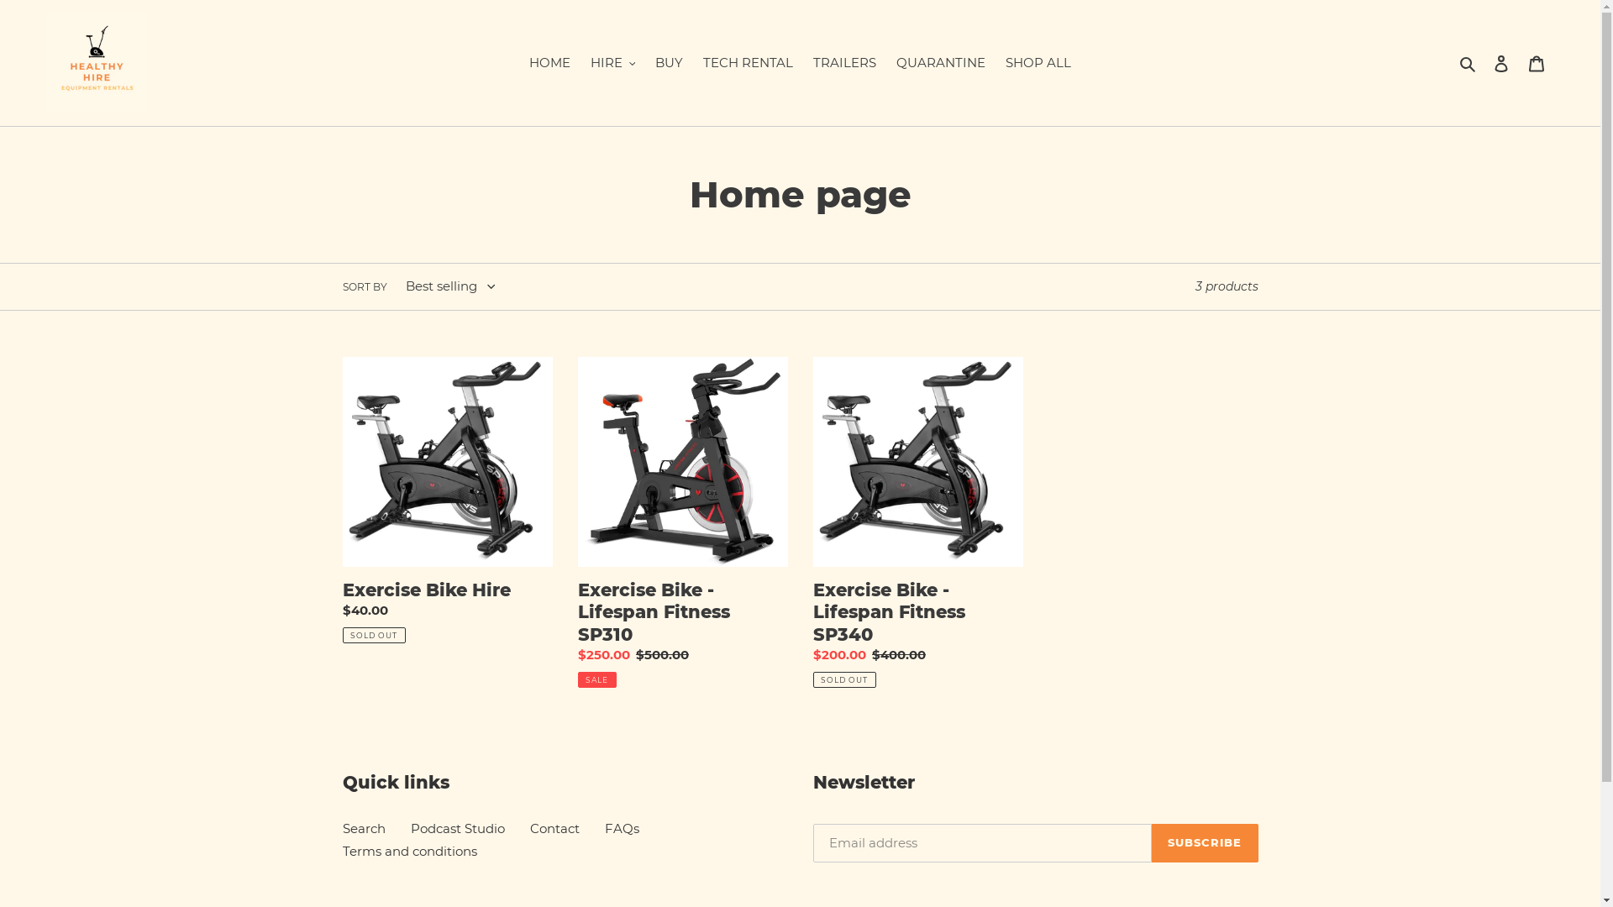 The image size is (1613, 907). I want to click on SHOP ALL, so click(1038, 64).